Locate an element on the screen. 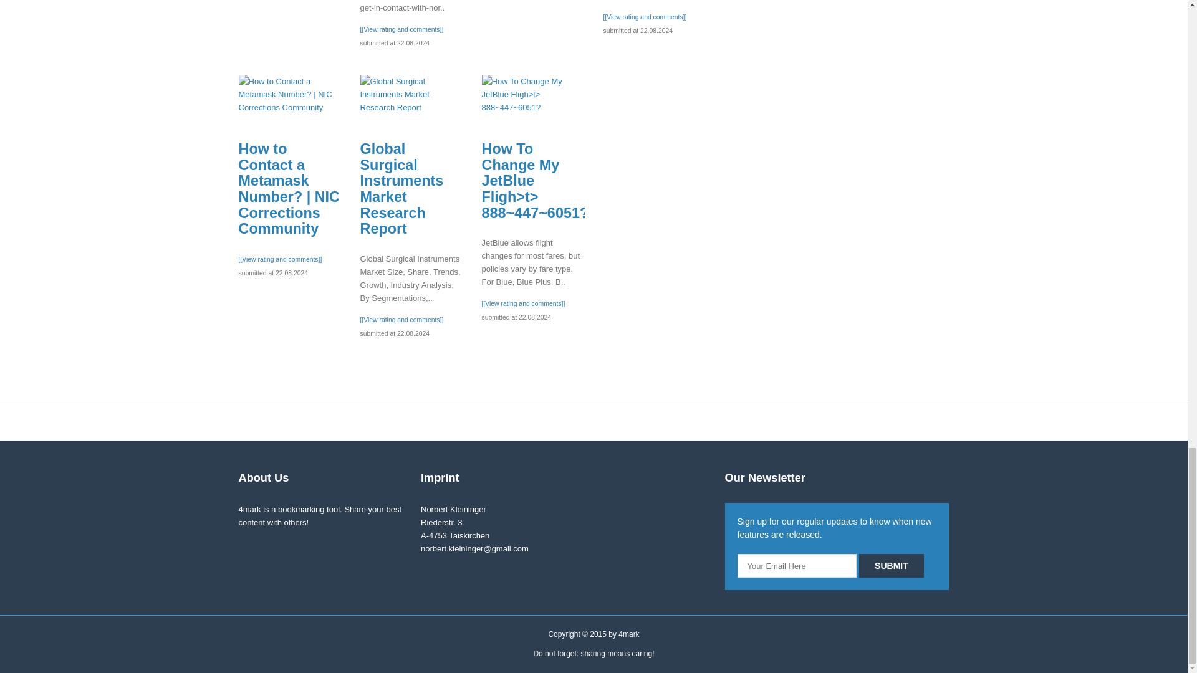  Global Surgical Instruments Market Research Report is located at coordinates (411, 93).